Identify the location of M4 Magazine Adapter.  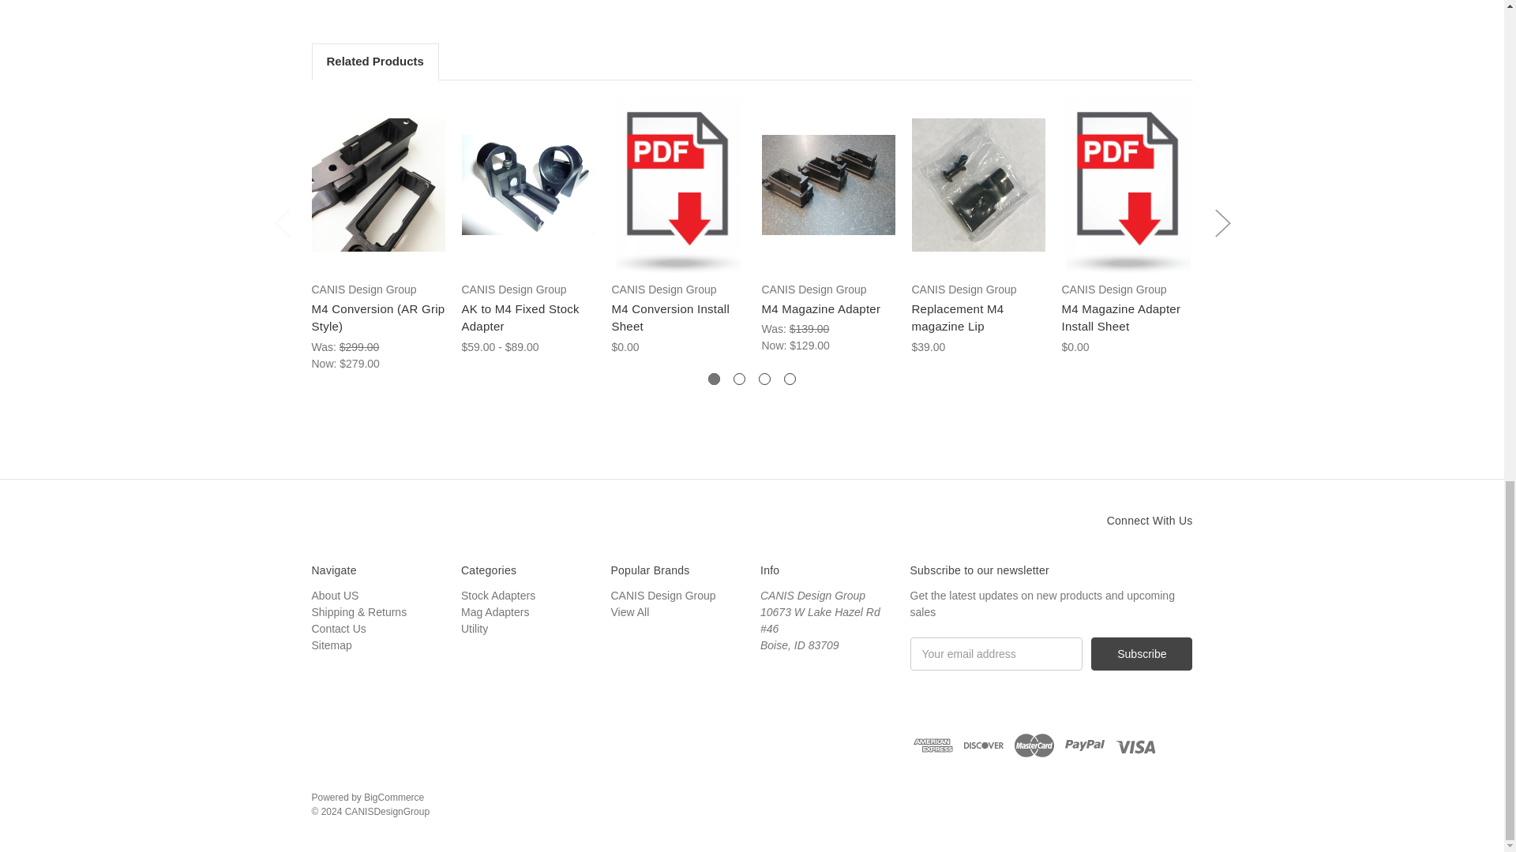
(827, 185).